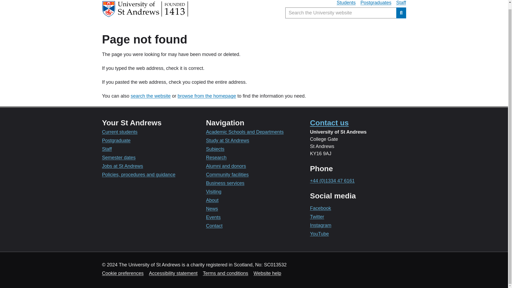 This screenshot has height=288, width=512. What do you see at coordinates (173, 273) in the screenshot?
I see `Accessibility statement` at bounding box center [173, 273].